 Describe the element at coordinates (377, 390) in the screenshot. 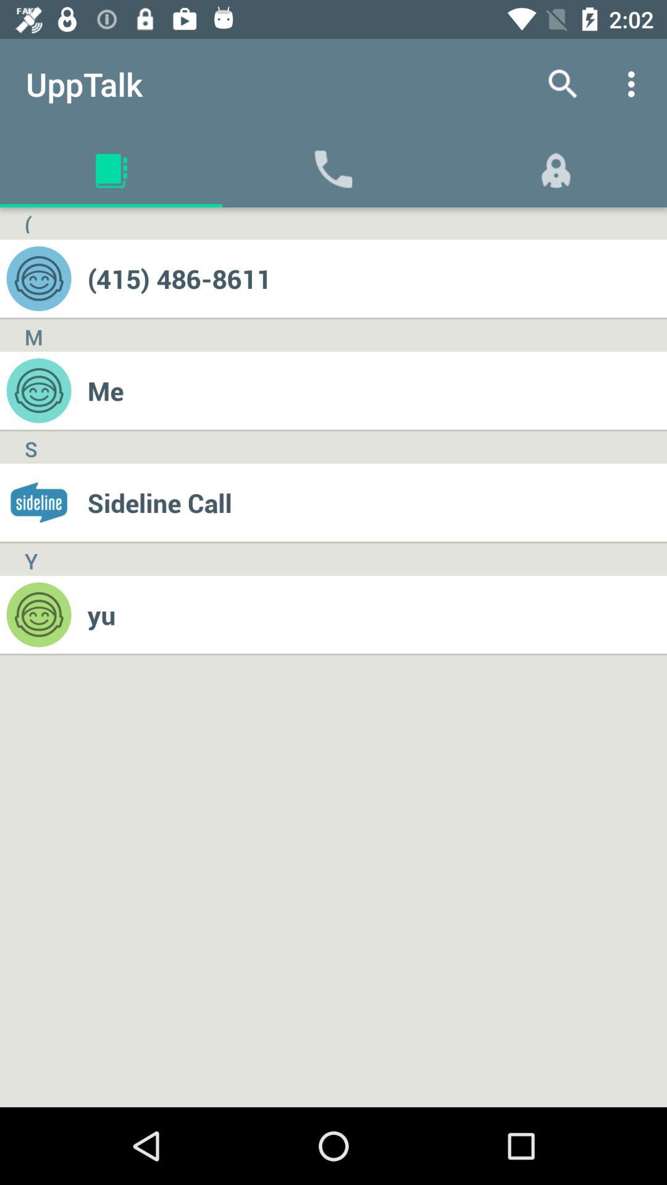

I see `flip to me icon` at that location.